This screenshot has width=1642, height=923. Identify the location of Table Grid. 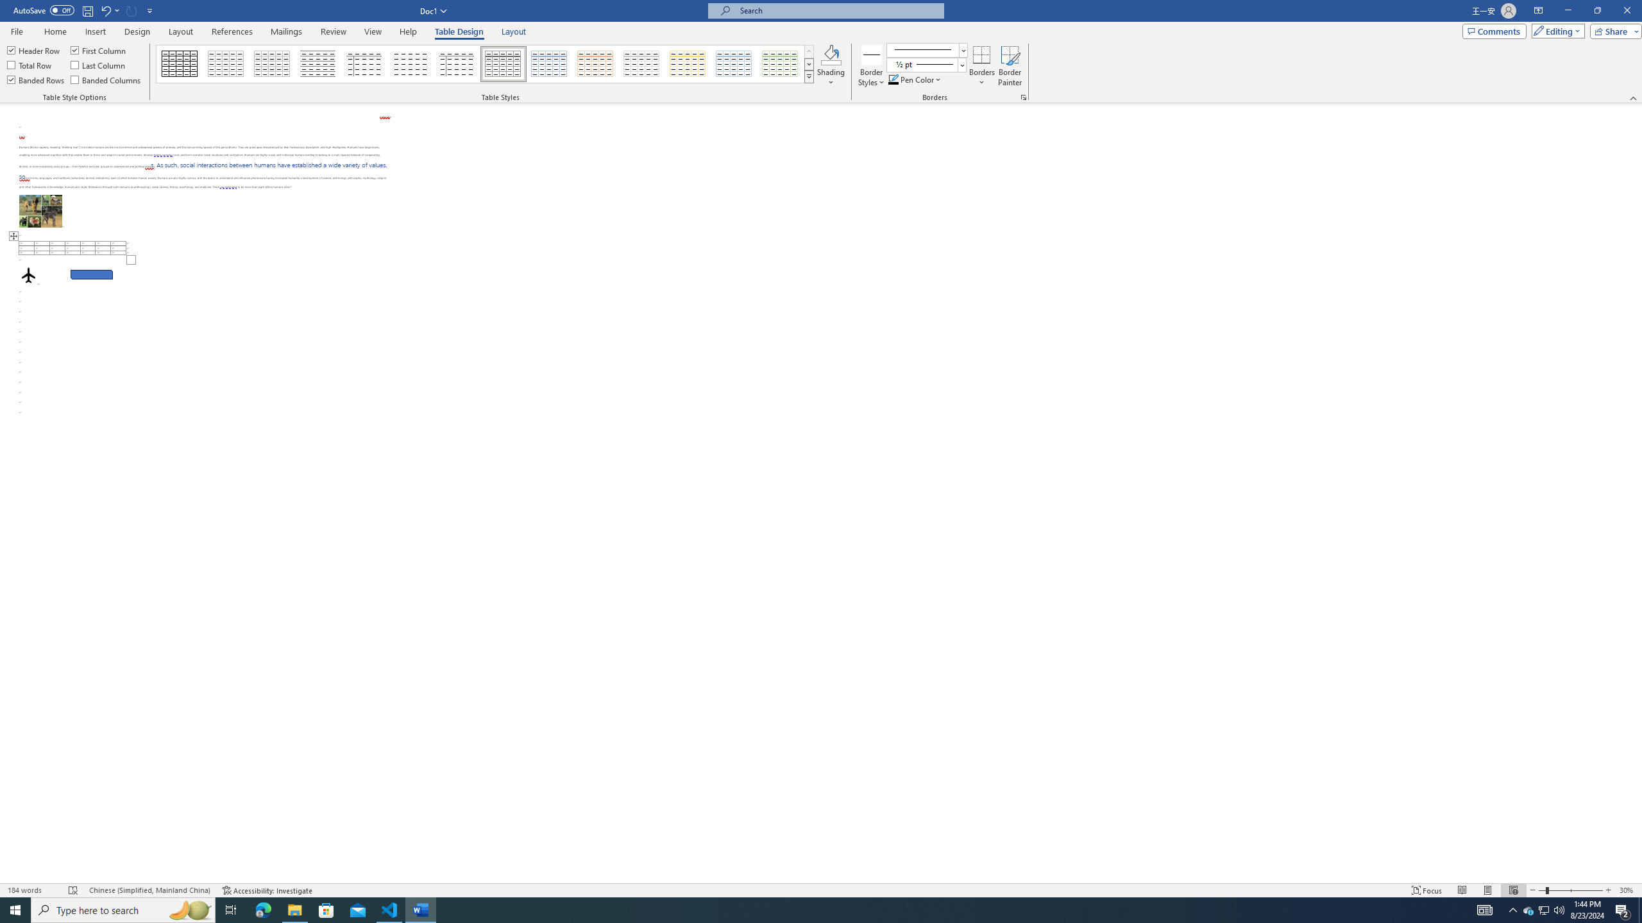
(180, 64).